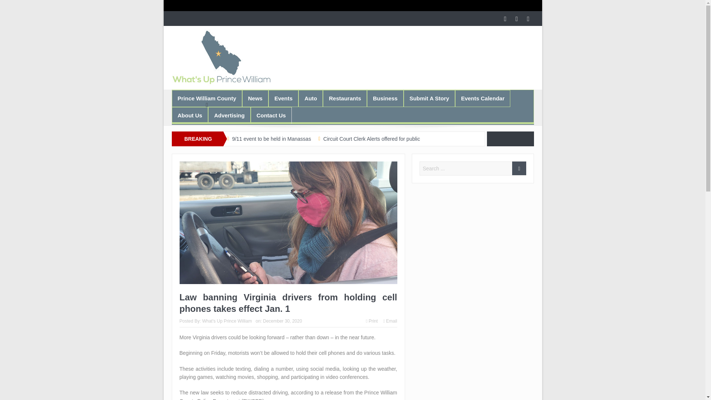  I want to click on Prince William County, so click(207, 99).